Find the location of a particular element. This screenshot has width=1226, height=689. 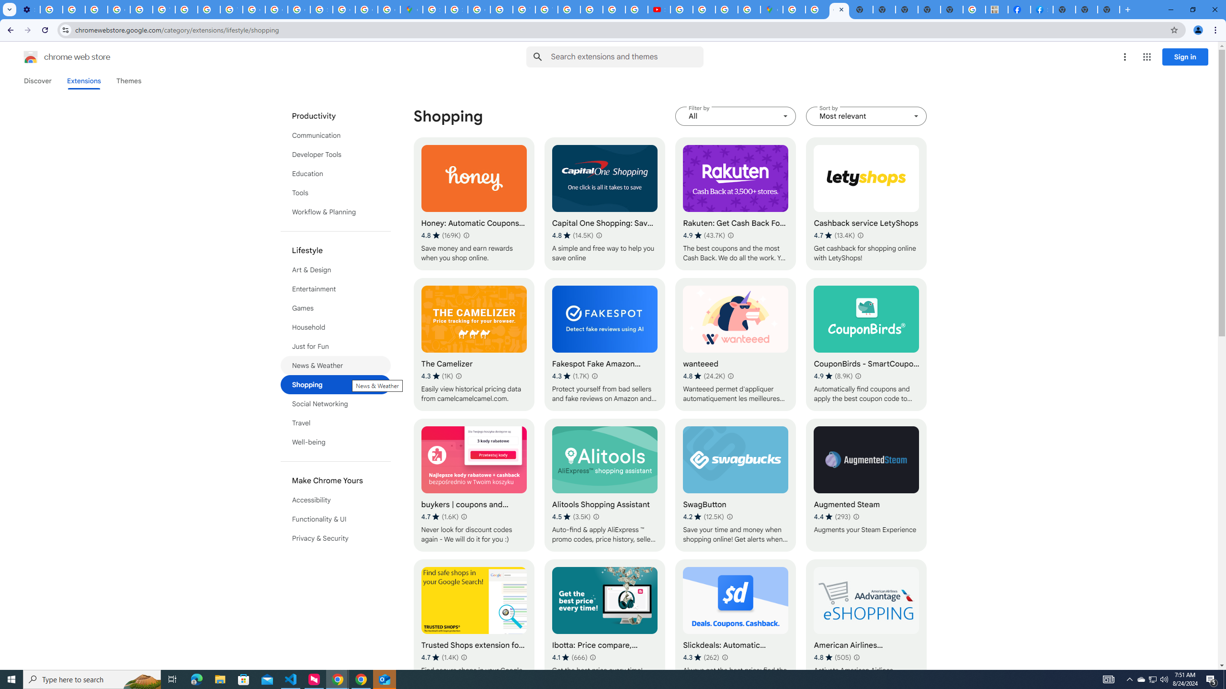

Average rating 4.7 out of 5 stars. 1.6K ratings. is located at coordinates (440, 517).